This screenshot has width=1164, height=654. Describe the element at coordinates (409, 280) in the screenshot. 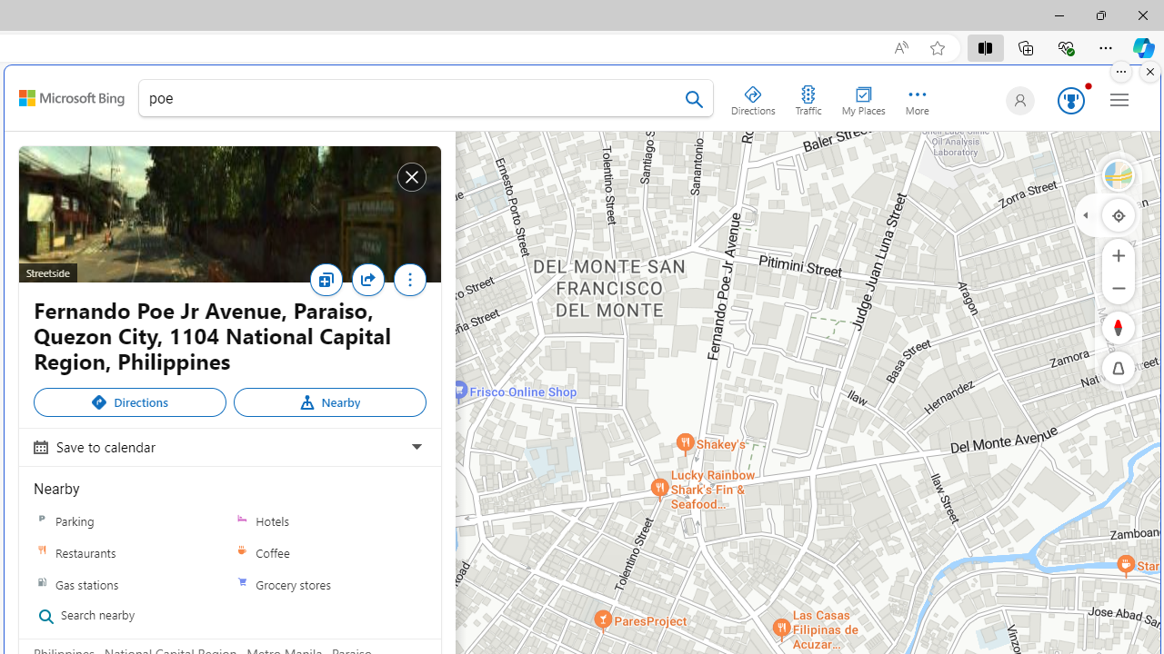

I see `More` at that location.